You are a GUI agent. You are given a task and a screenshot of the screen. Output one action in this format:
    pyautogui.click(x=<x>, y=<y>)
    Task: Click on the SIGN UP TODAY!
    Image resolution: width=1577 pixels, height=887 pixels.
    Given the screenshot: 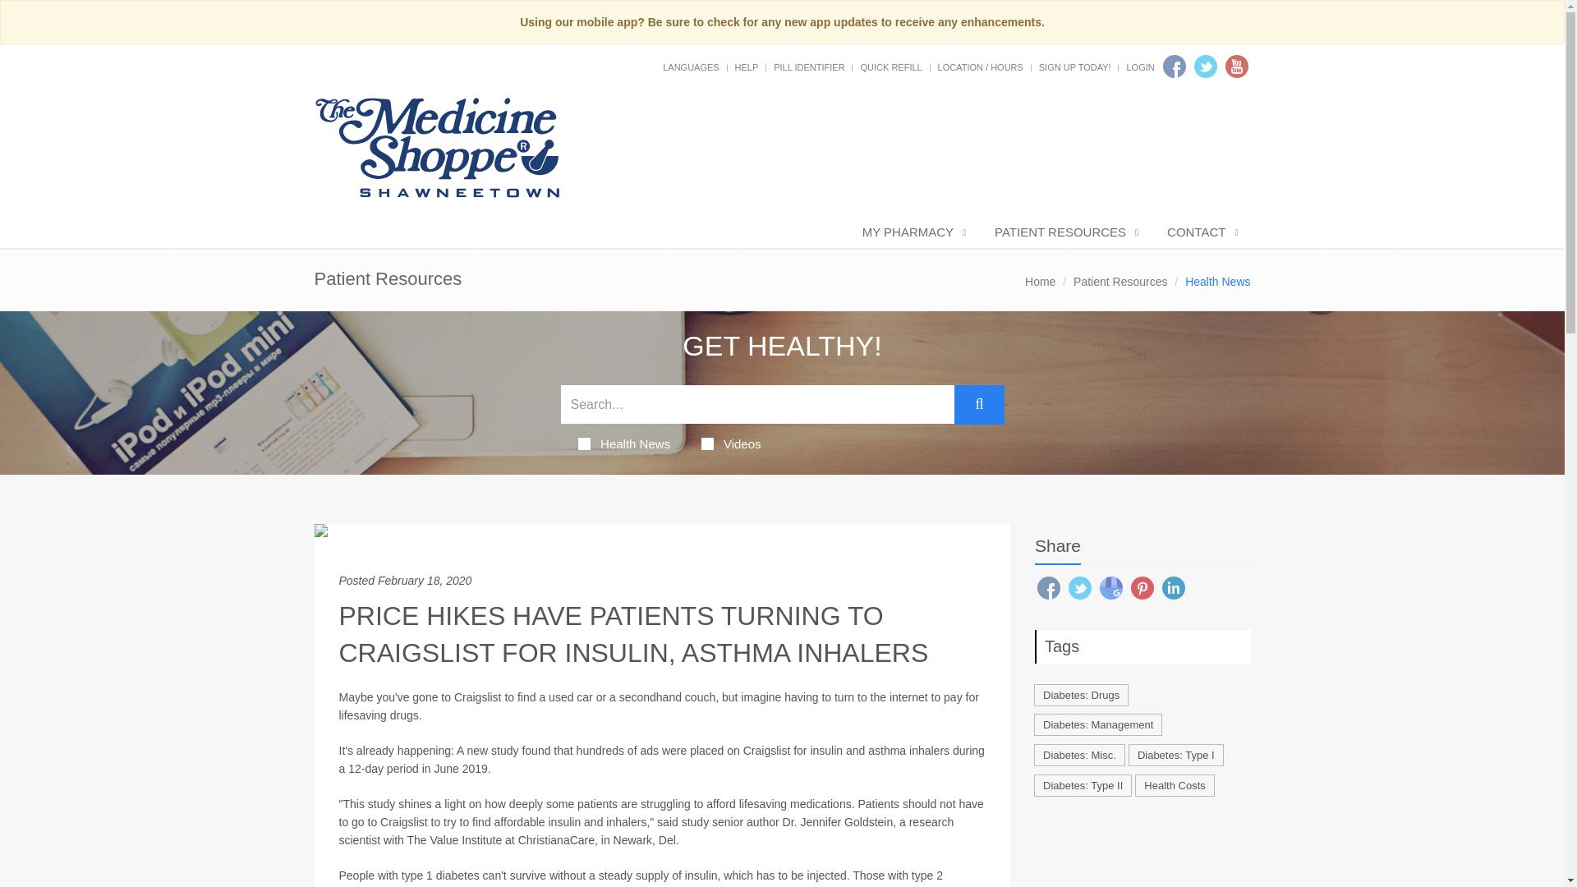 What is the action you would take?
    pyautogui.click(x=1075, y=67)
    